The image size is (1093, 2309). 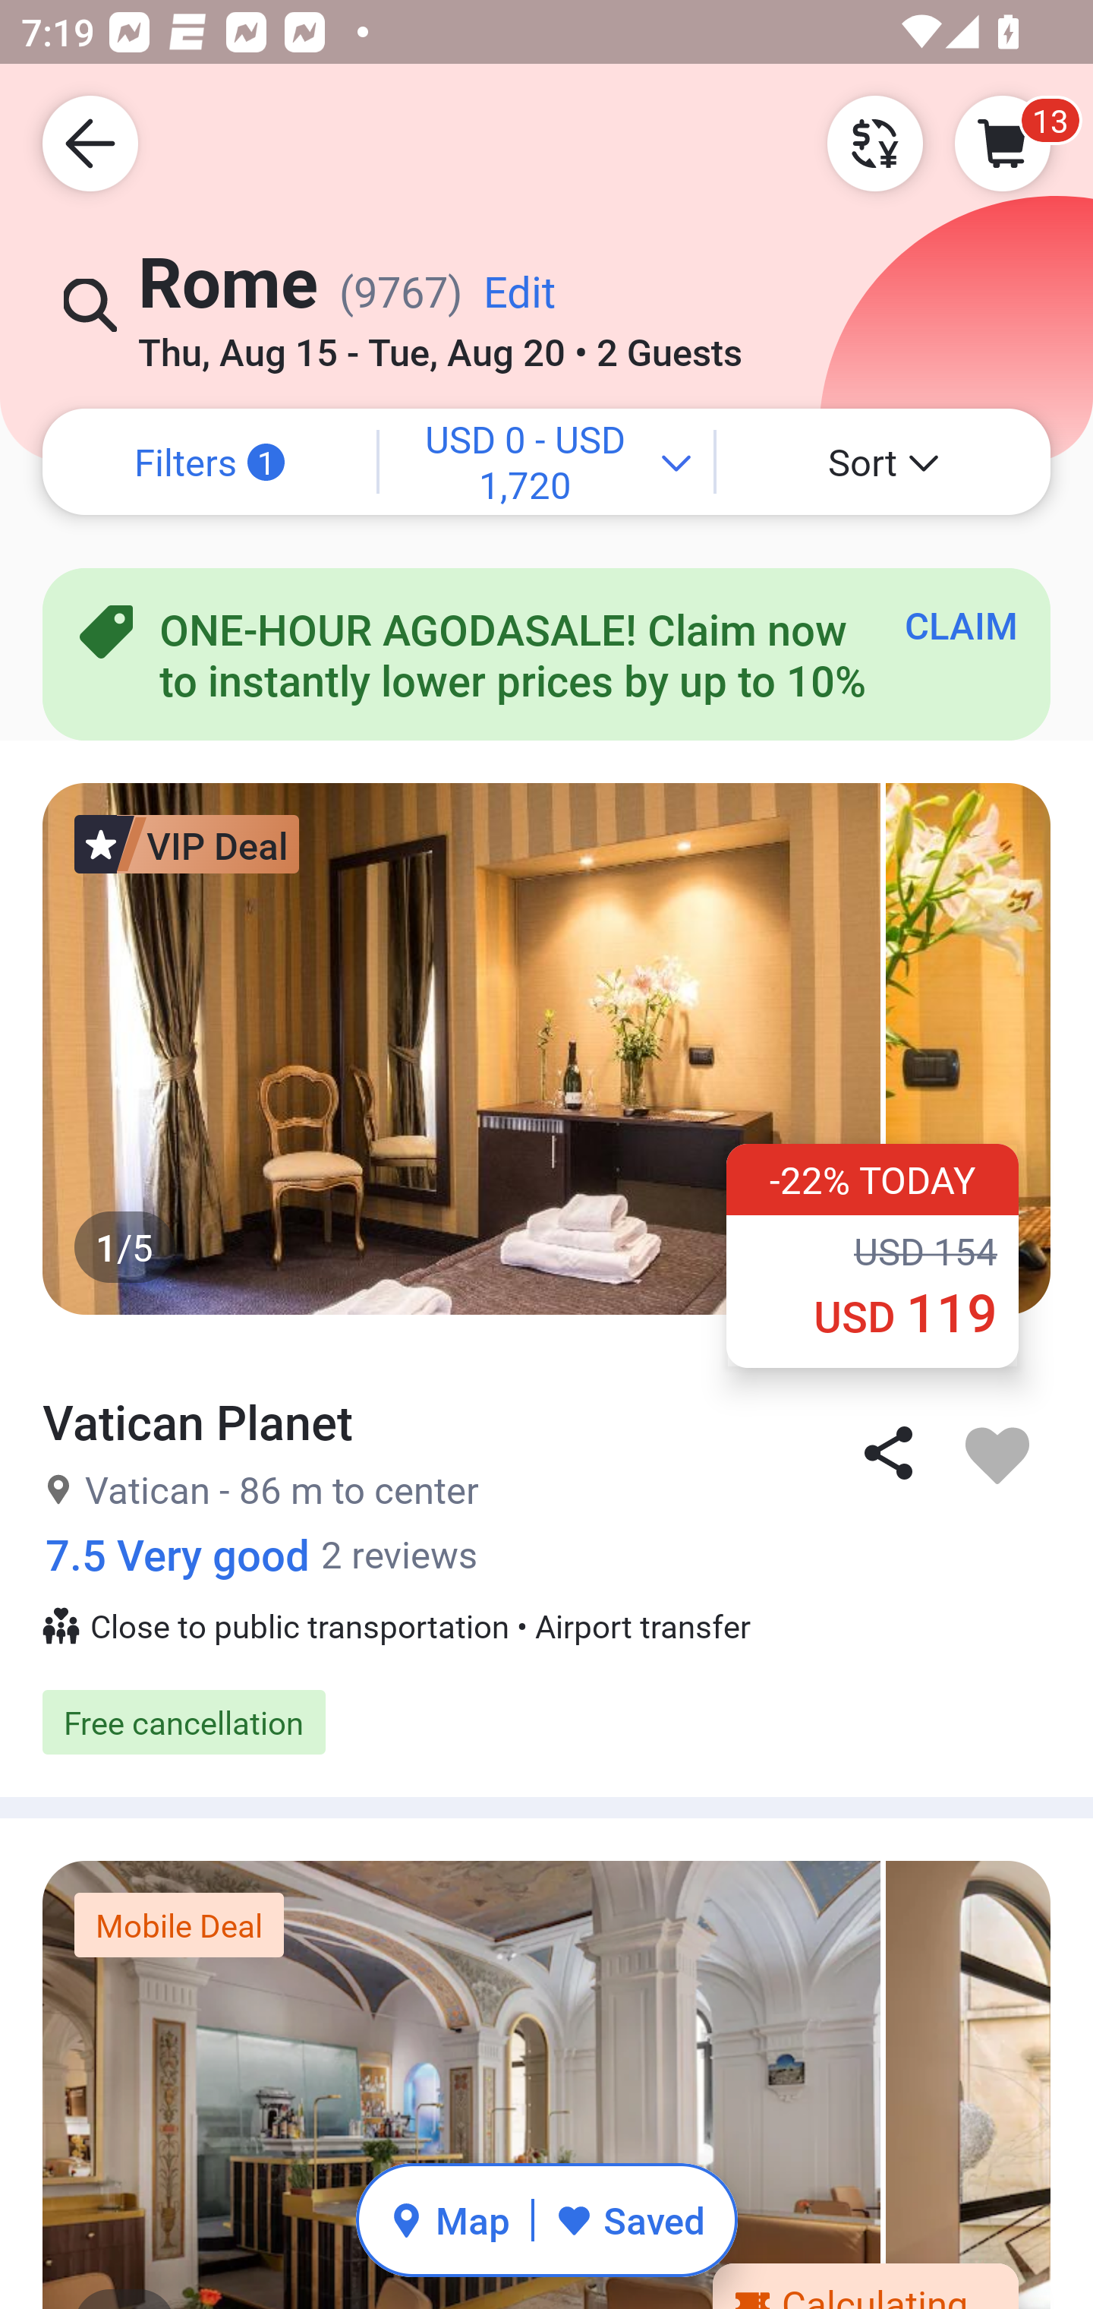 What do you see at coordinates (546, 462) in the screenshot?
I see `⁦USD 0⁩ - ⁦USD 1,720⁩` at bounding box center [546, 462].